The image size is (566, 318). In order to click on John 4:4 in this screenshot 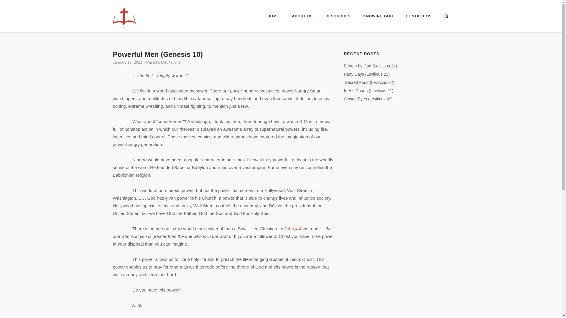, I will do `click(293, 228)`.